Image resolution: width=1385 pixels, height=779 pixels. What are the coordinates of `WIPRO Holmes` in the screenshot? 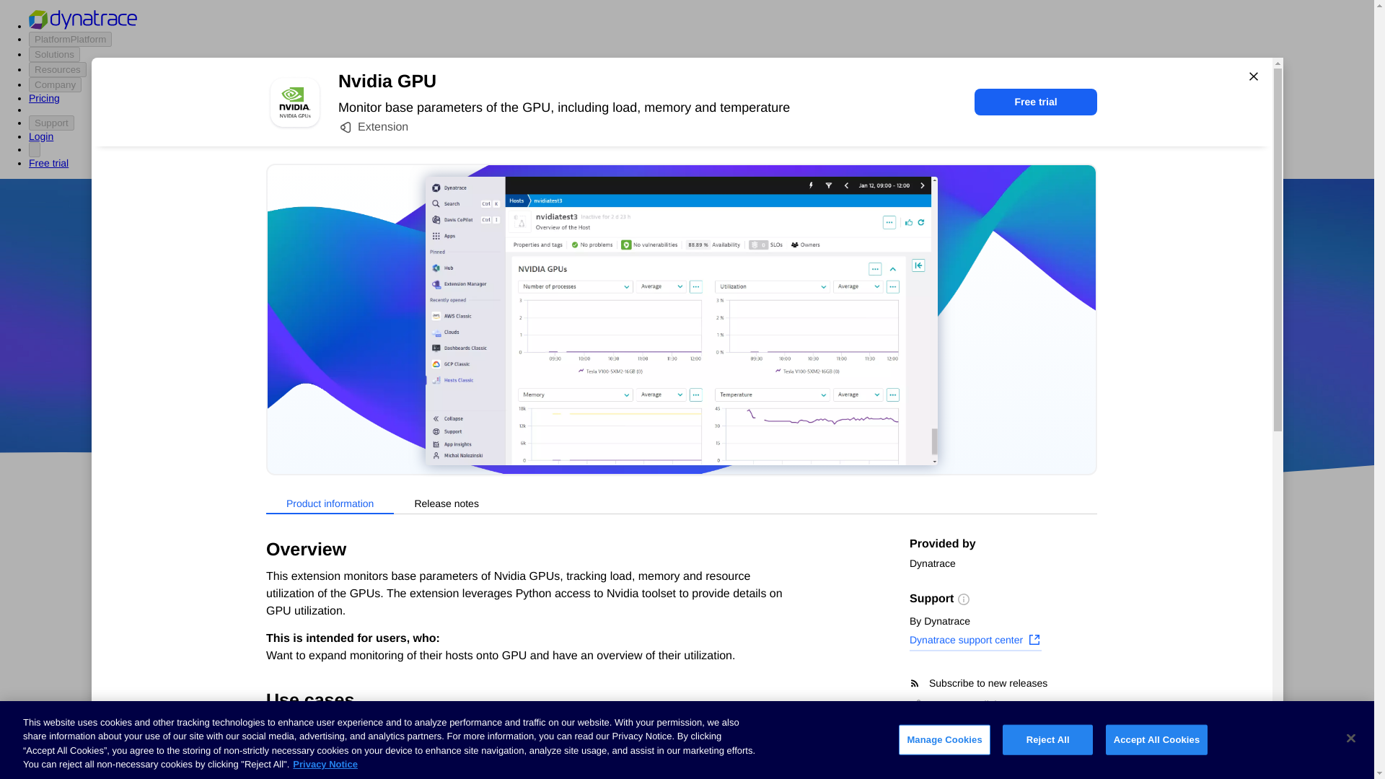 It's located at (577, 689).